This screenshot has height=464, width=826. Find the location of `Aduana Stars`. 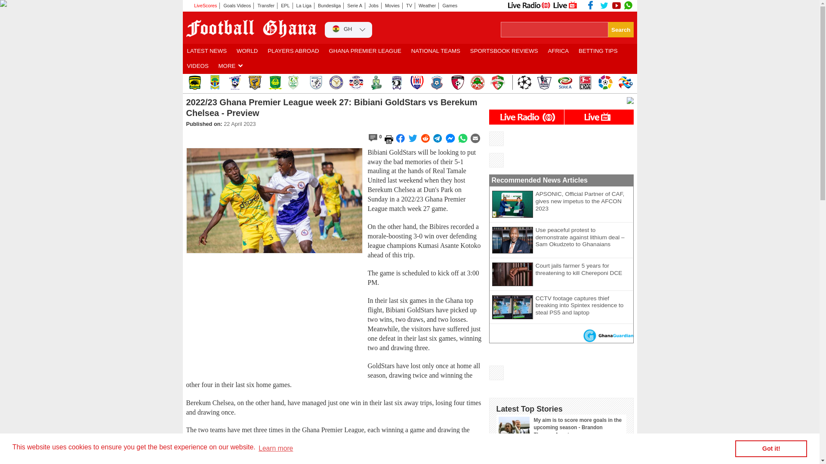

Aduana Stars is located at coordinates (315, 82).